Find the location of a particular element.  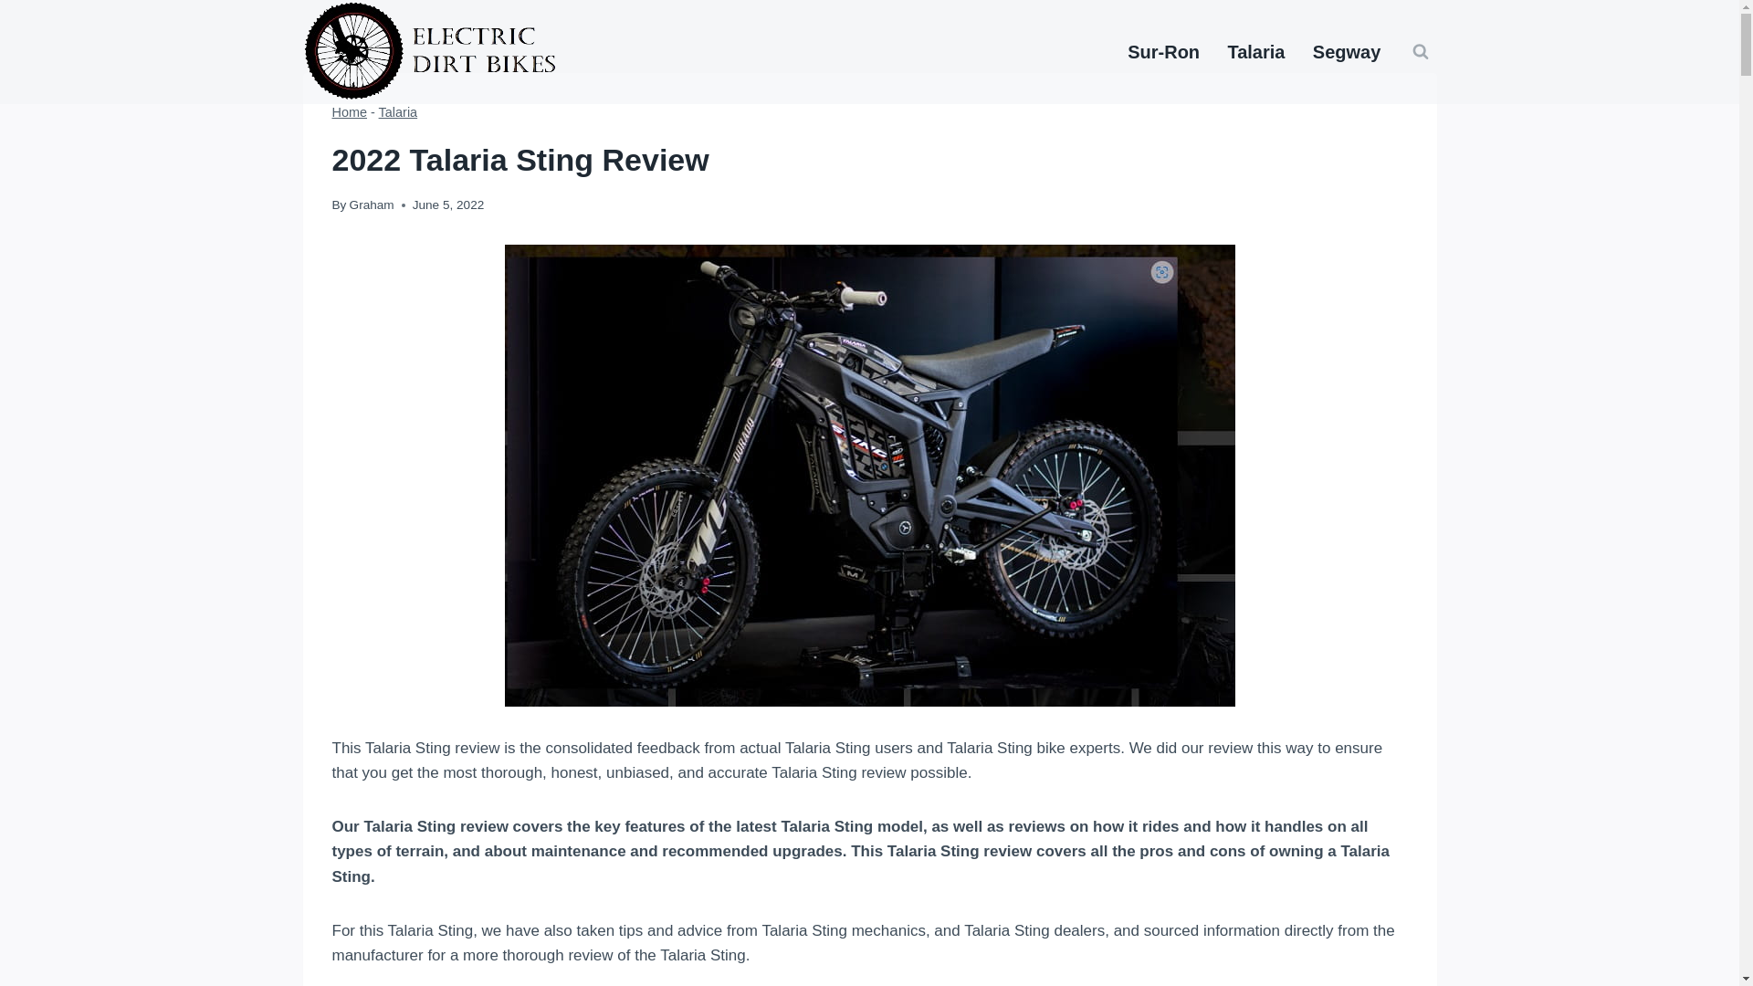

Talaria is located at coordinates (1255, 52).